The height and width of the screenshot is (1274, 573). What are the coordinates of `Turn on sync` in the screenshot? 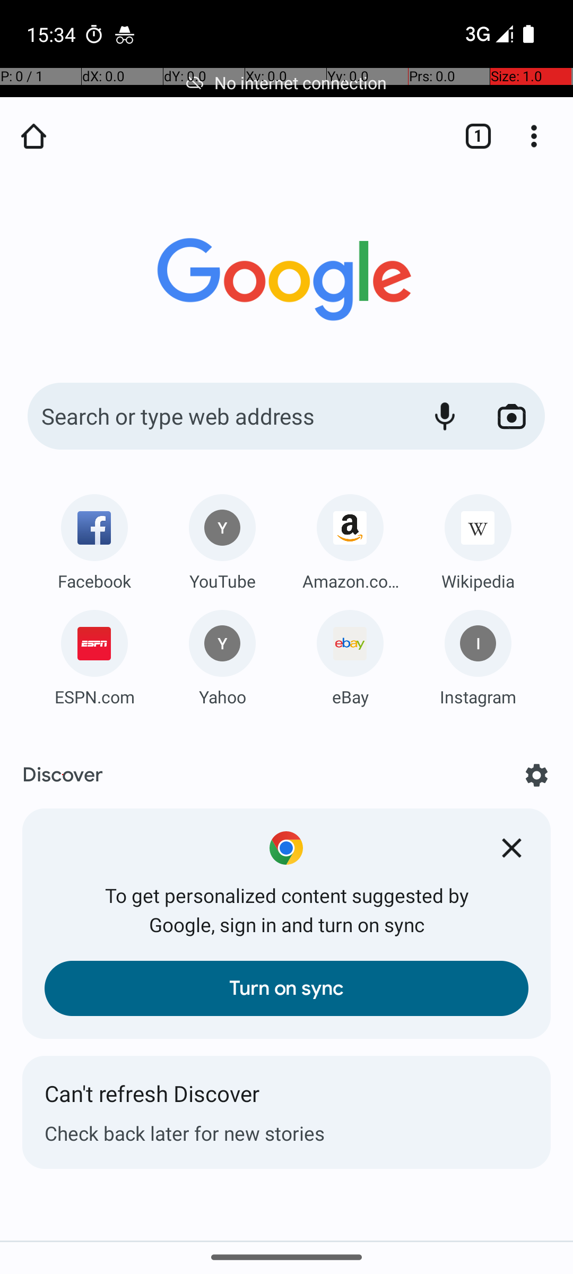 It's located at (286, 988).